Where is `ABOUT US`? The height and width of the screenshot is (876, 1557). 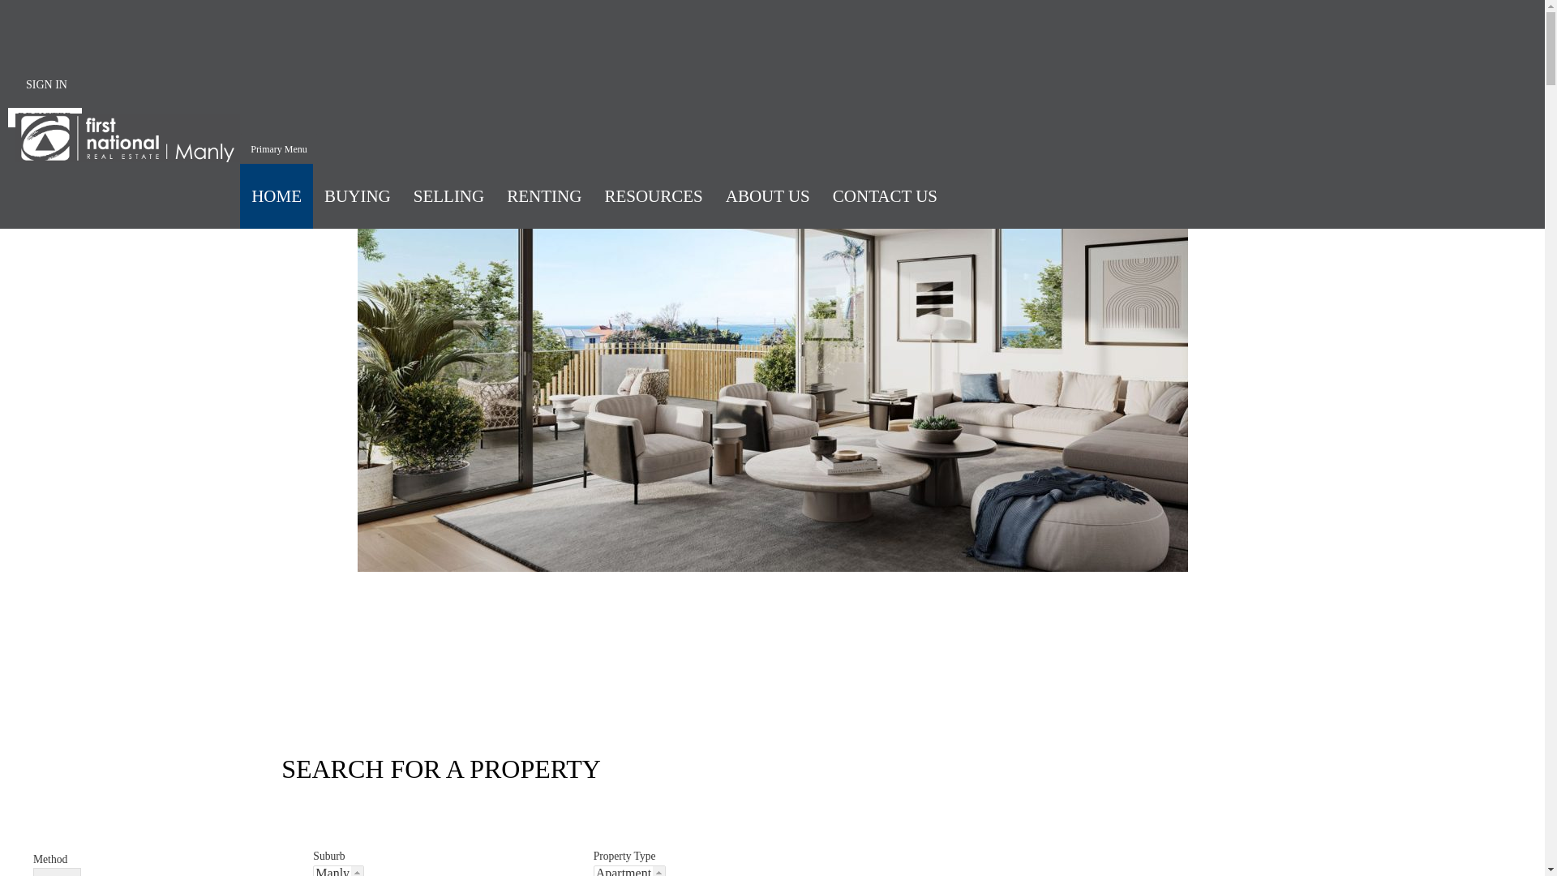 ABOUT US is located at coordinates (768, 196).